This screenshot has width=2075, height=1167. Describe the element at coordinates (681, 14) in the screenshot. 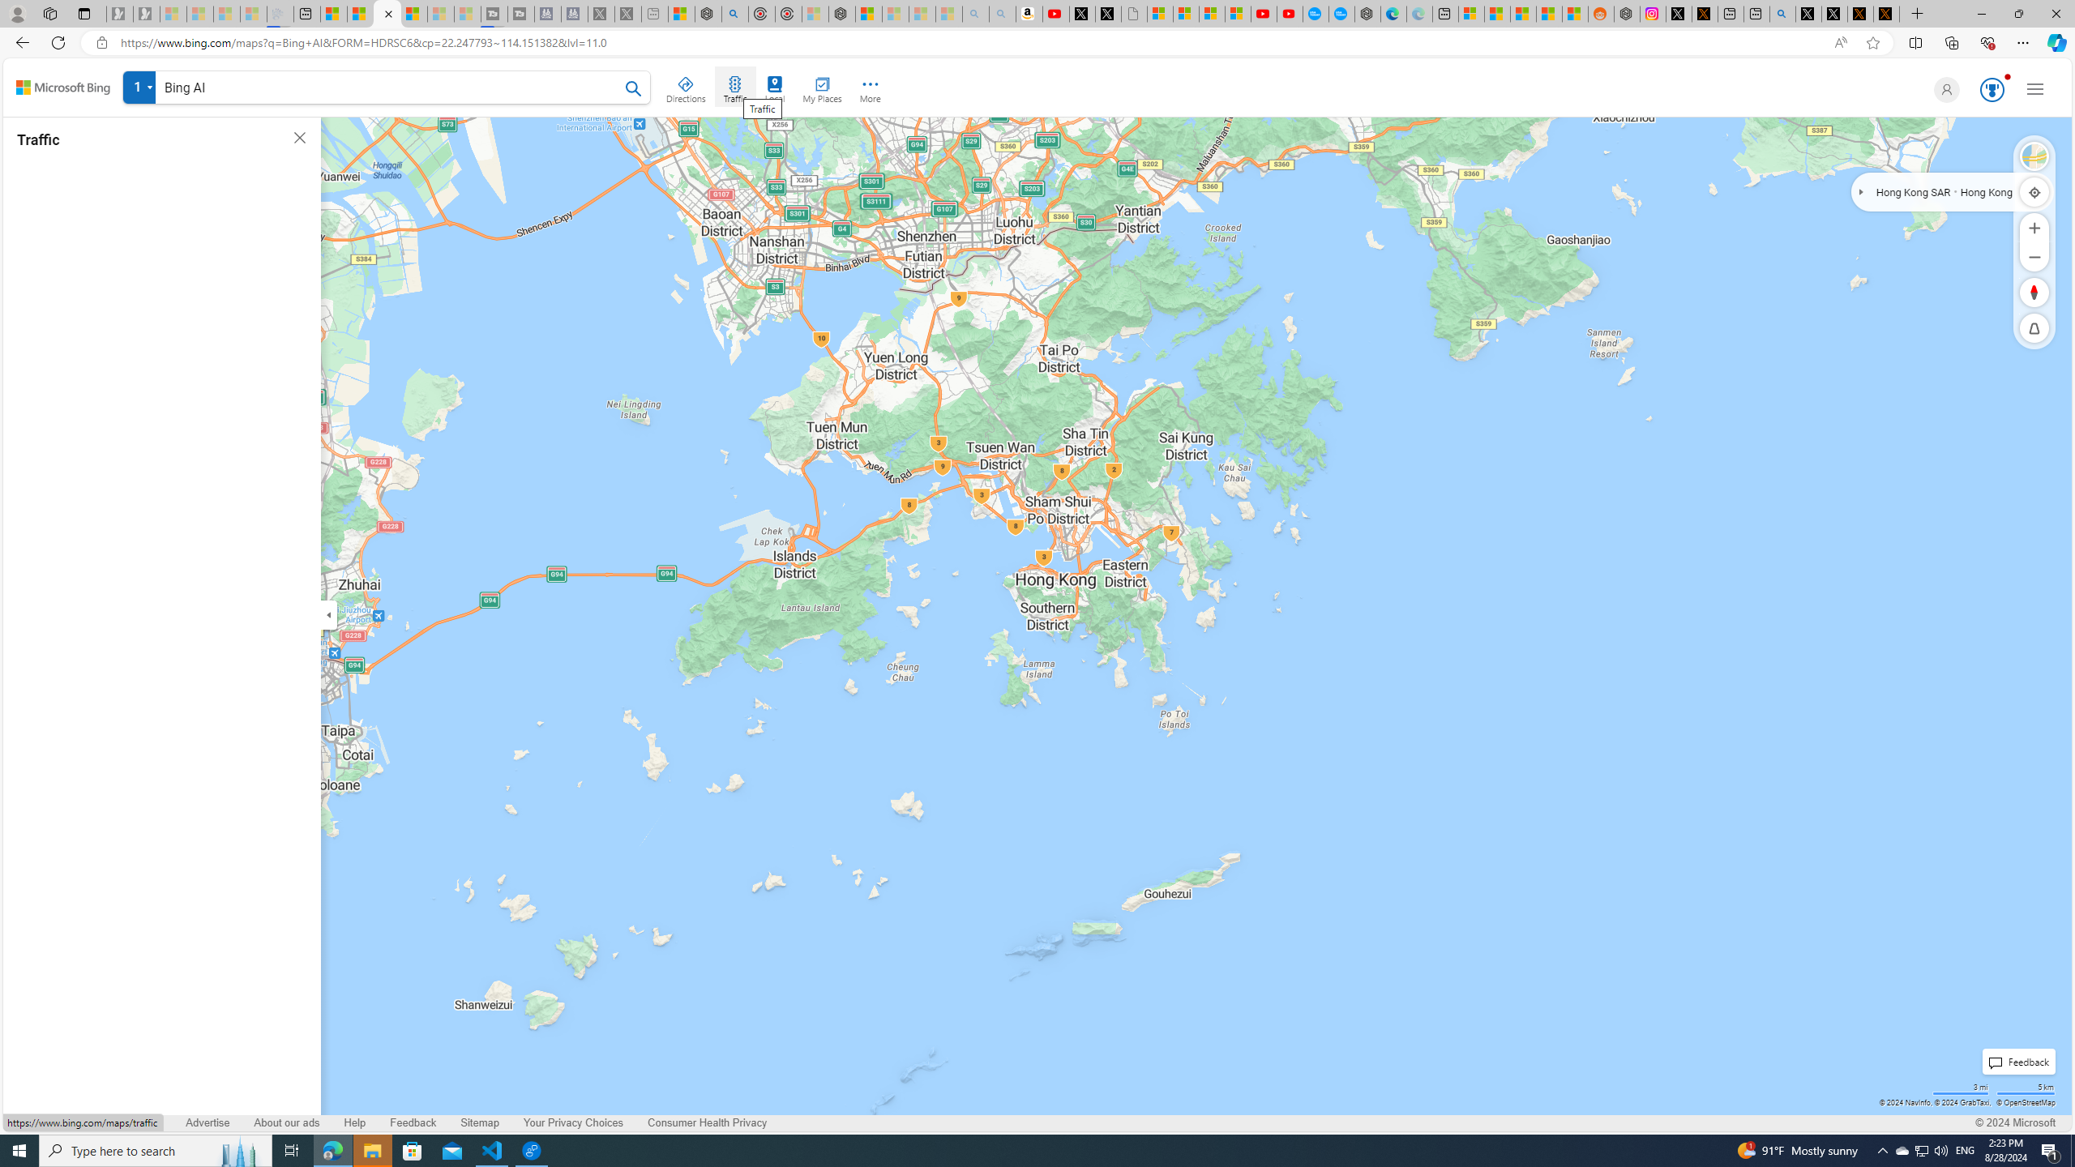

I see `Wildlife - MSN` at that location.